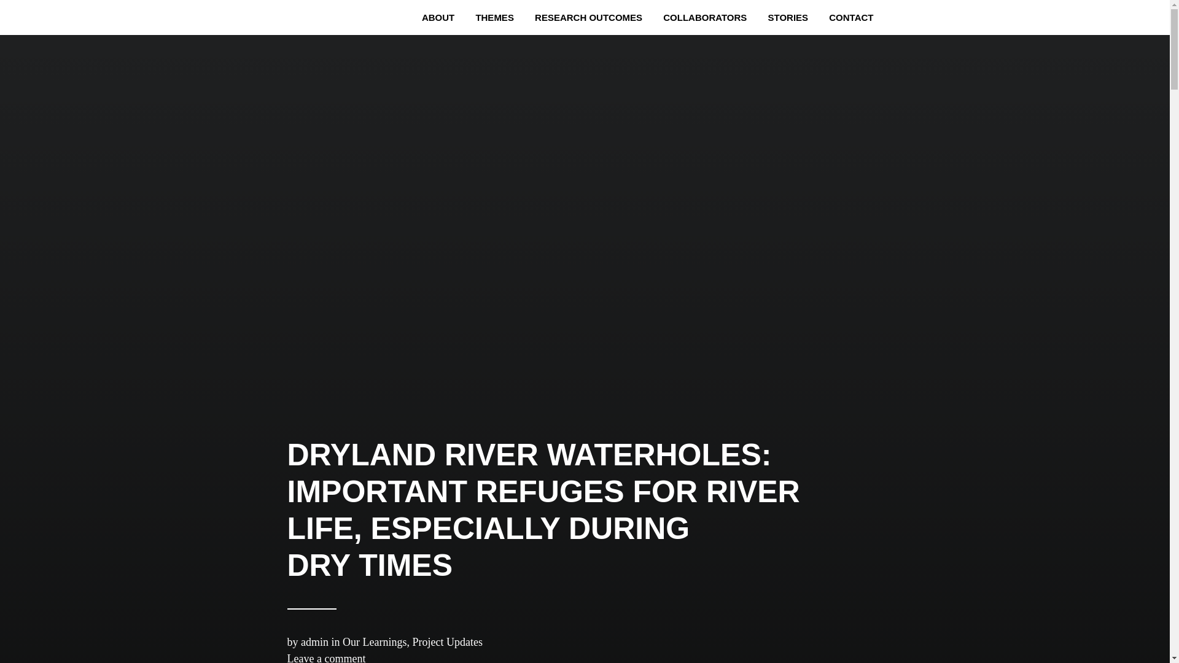  I want to click on Our Learnings, so click(375, 642).